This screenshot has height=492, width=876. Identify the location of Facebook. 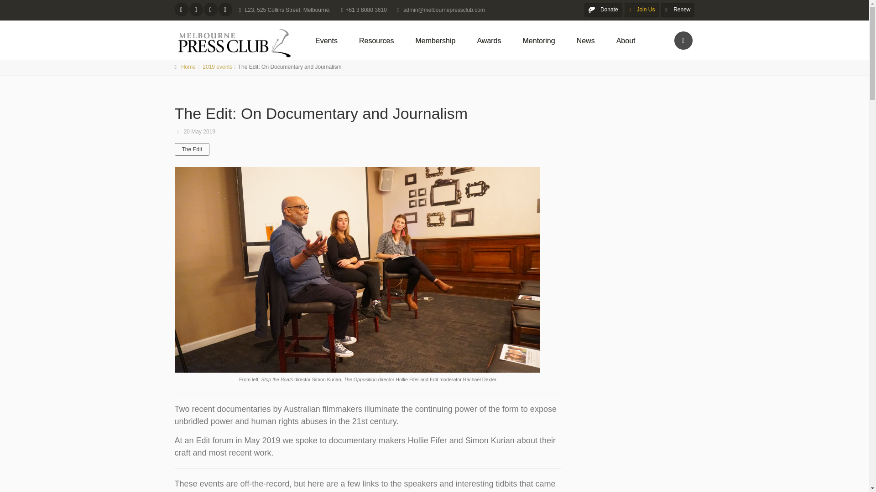
(210, 9).